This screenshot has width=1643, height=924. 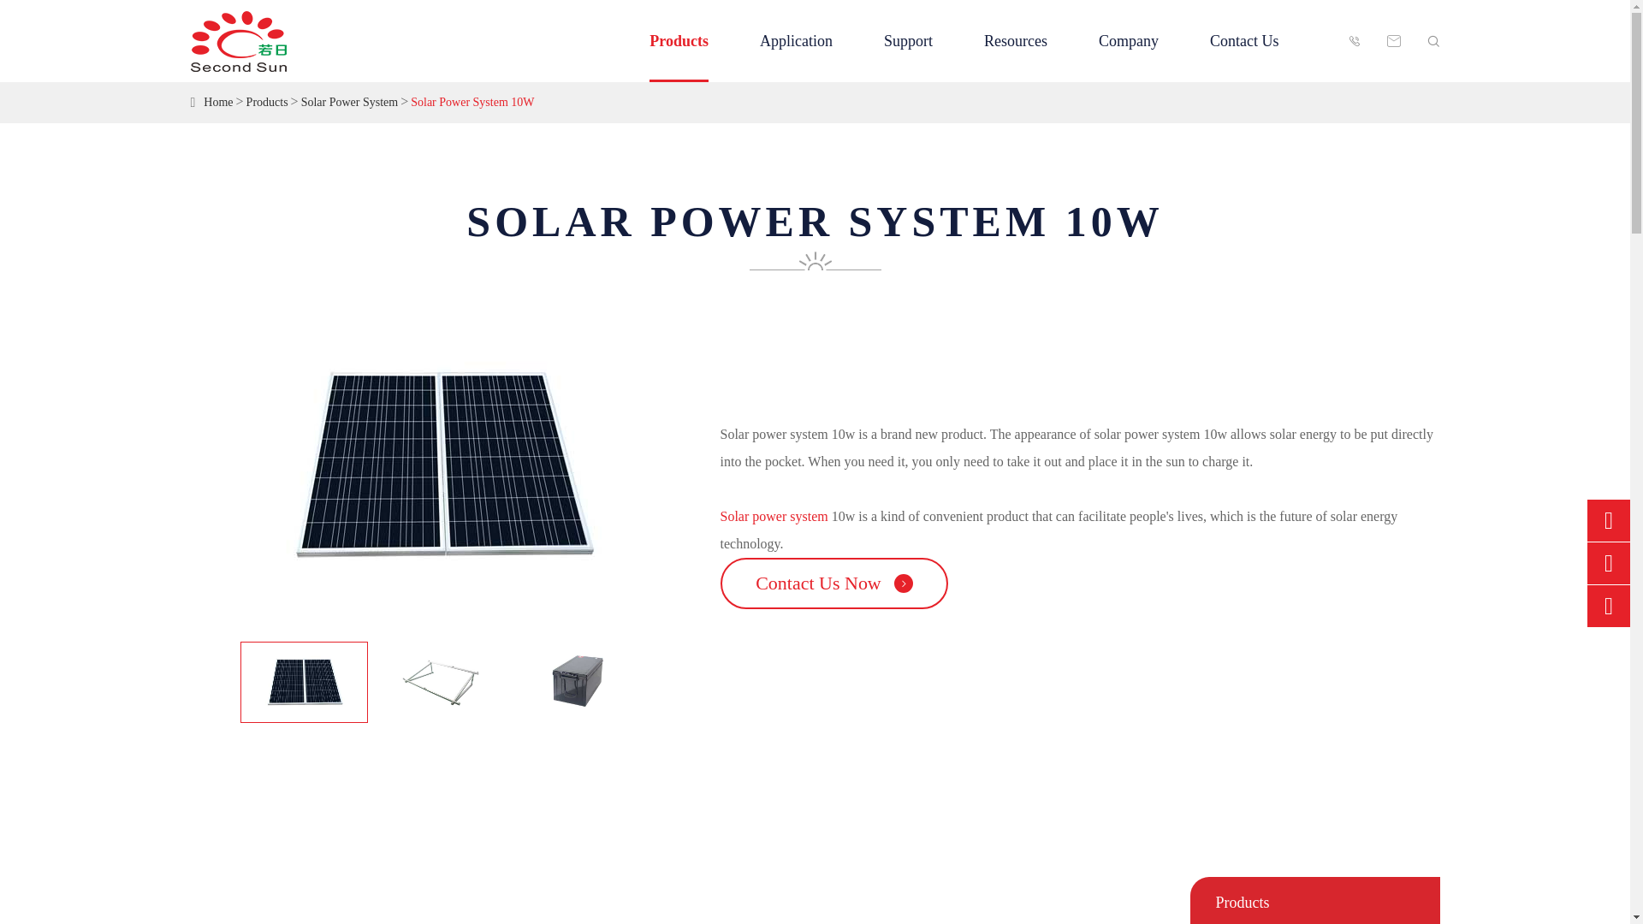 I want to click on Solar Power System, so click(x=349, y=103).